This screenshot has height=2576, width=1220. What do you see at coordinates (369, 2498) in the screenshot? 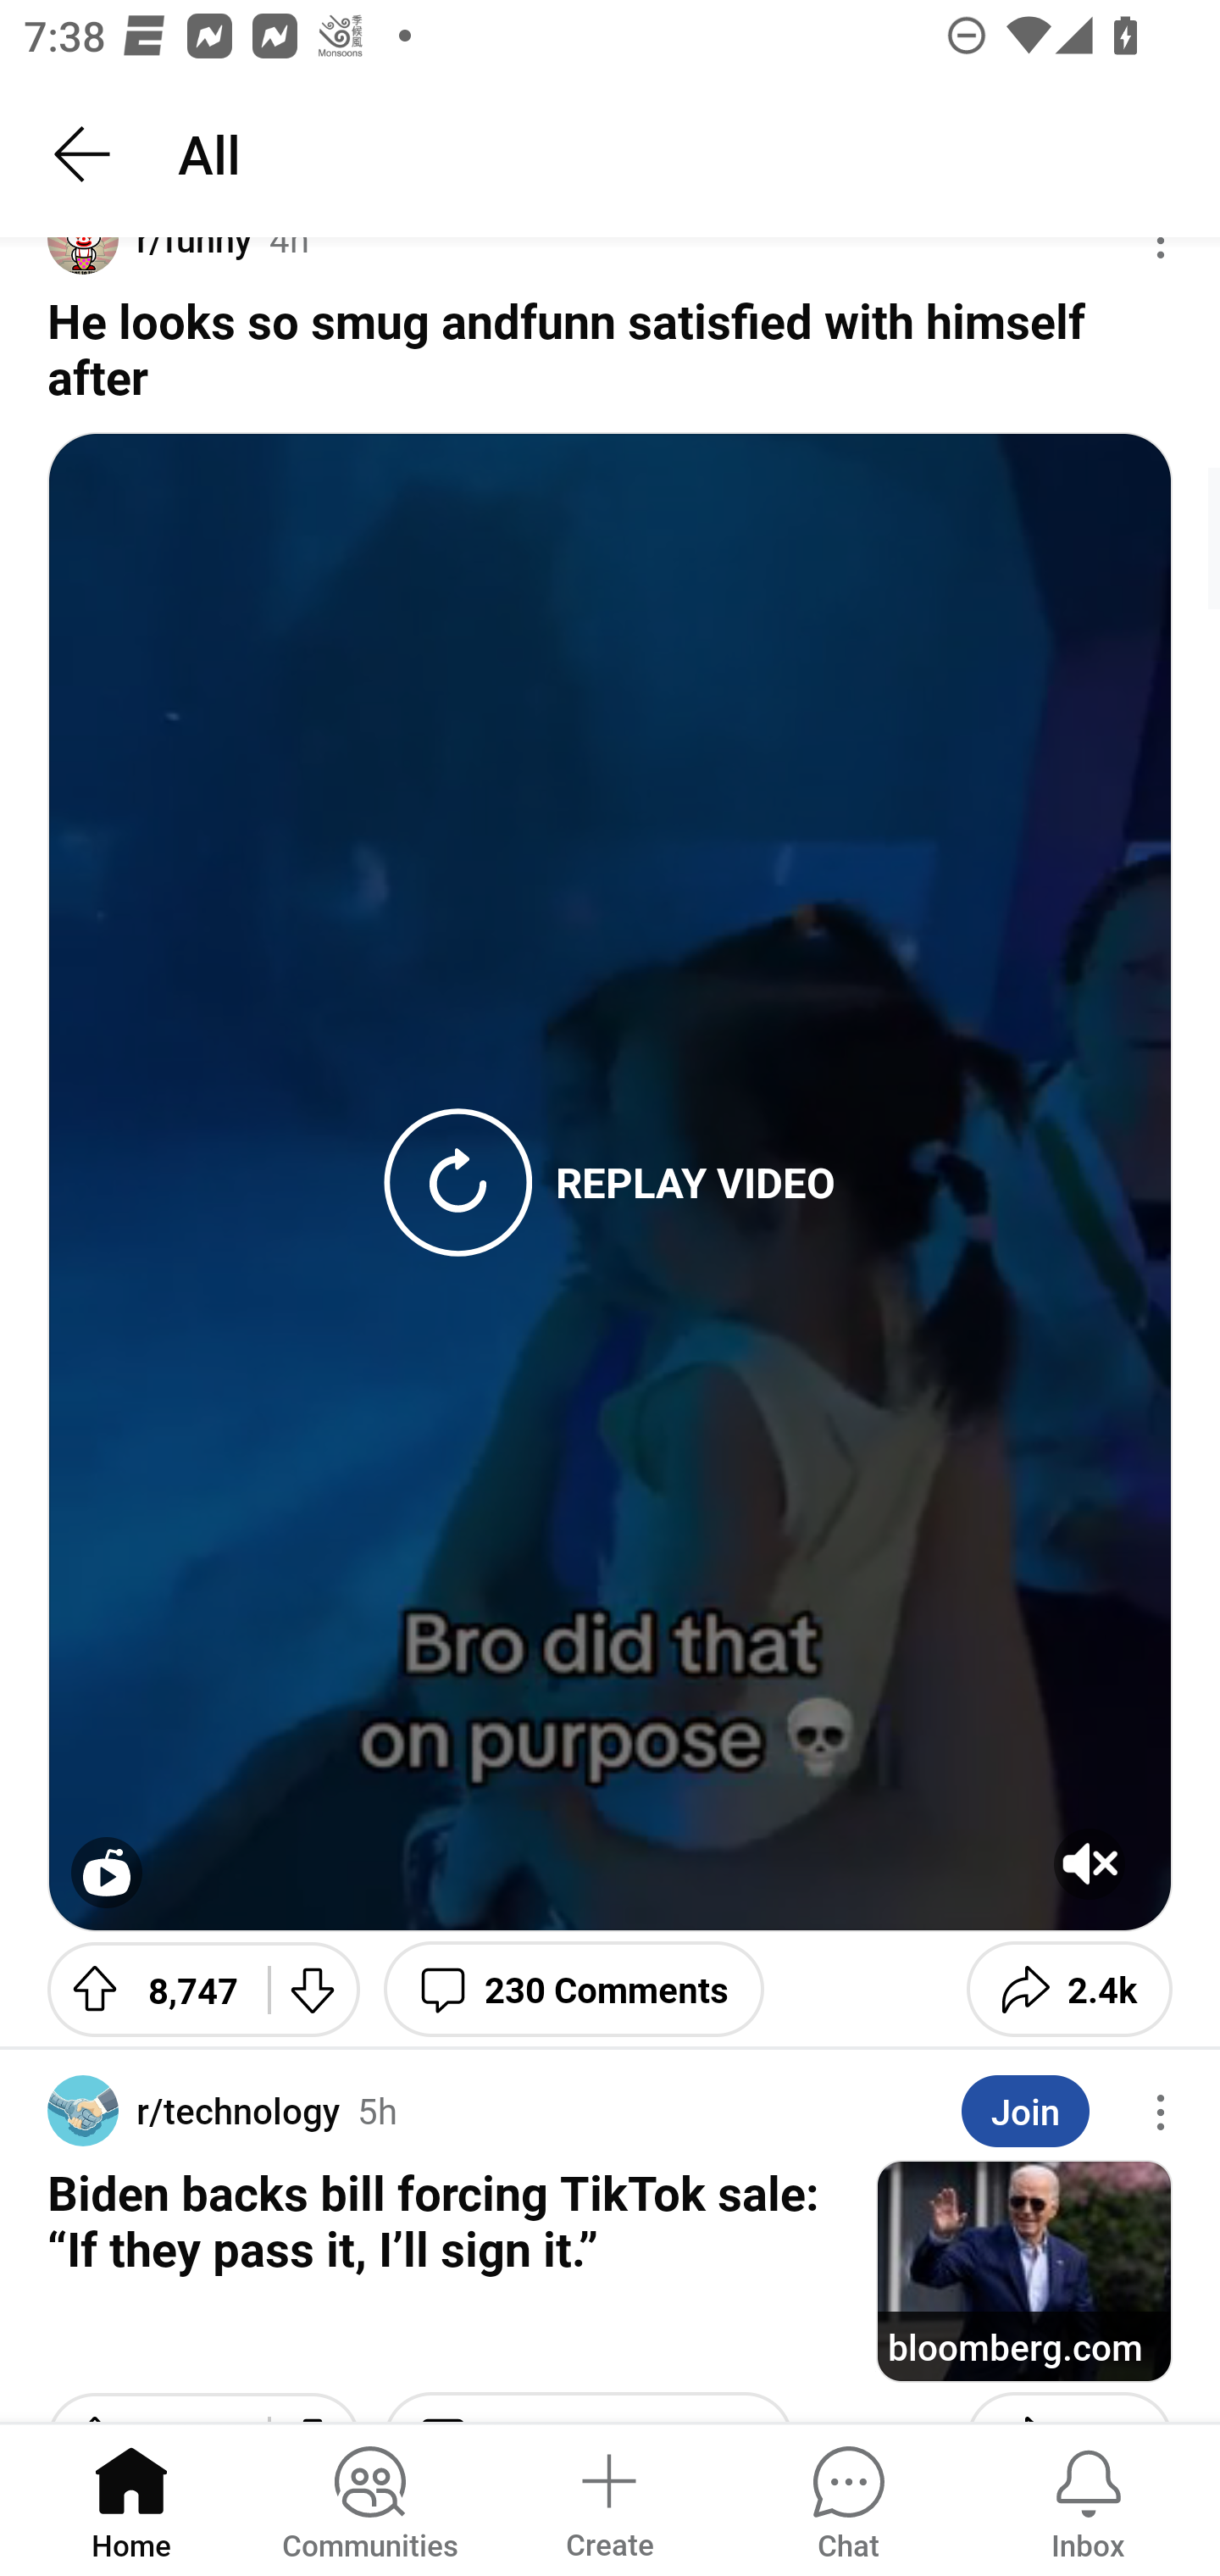
I see `Communities` at bounding box center [369, 2498].